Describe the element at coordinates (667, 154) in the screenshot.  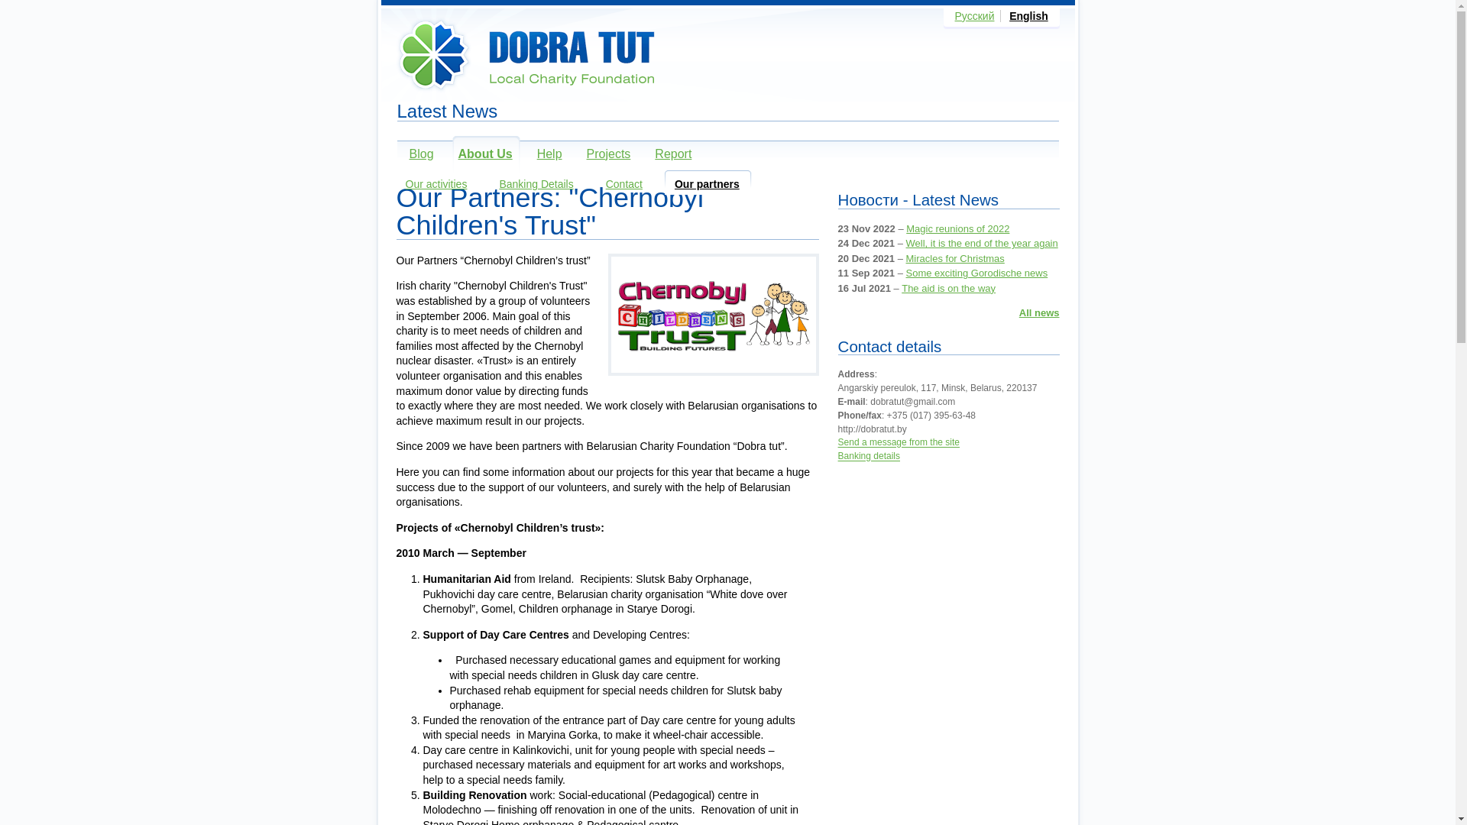
I see `Report` at that location.